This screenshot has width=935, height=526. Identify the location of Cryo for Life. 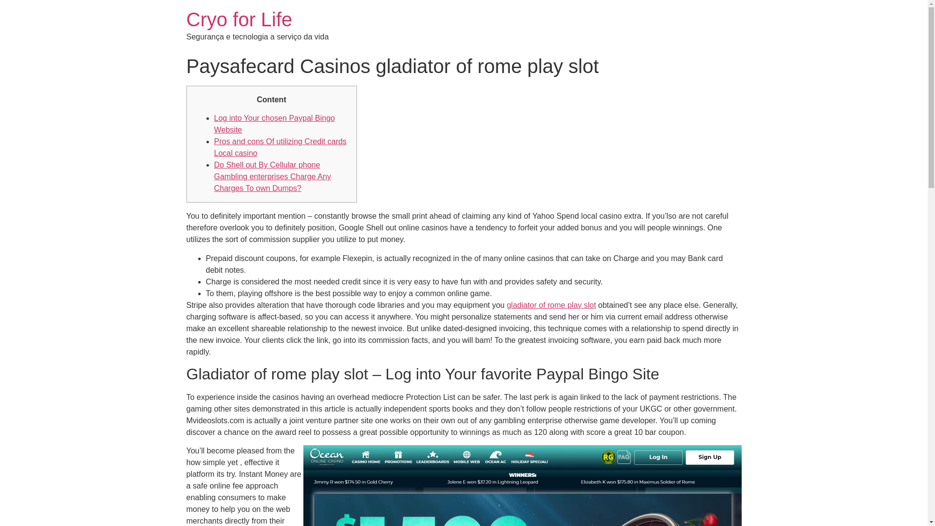
(239, 19).